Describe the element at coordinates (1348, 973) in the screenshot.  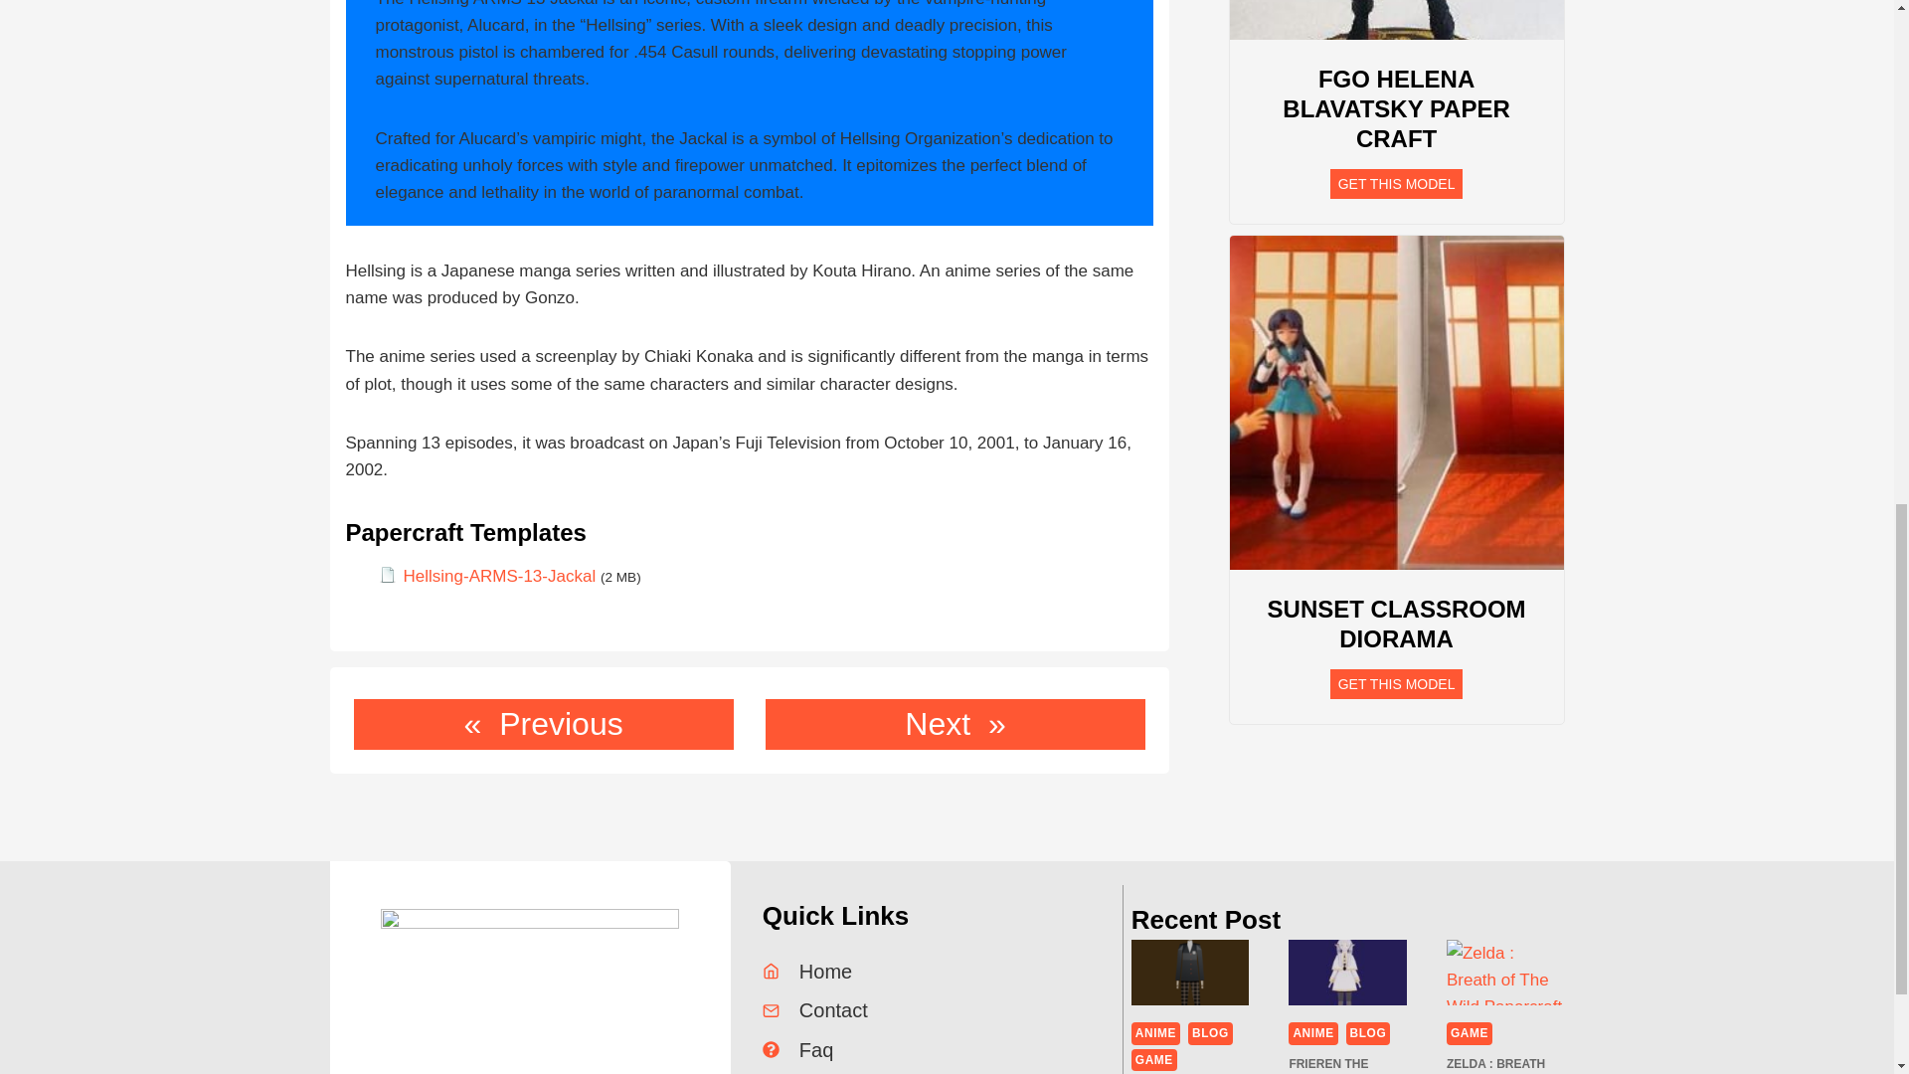
I see `Frieren The Slayer Papercraft 4` at that location.